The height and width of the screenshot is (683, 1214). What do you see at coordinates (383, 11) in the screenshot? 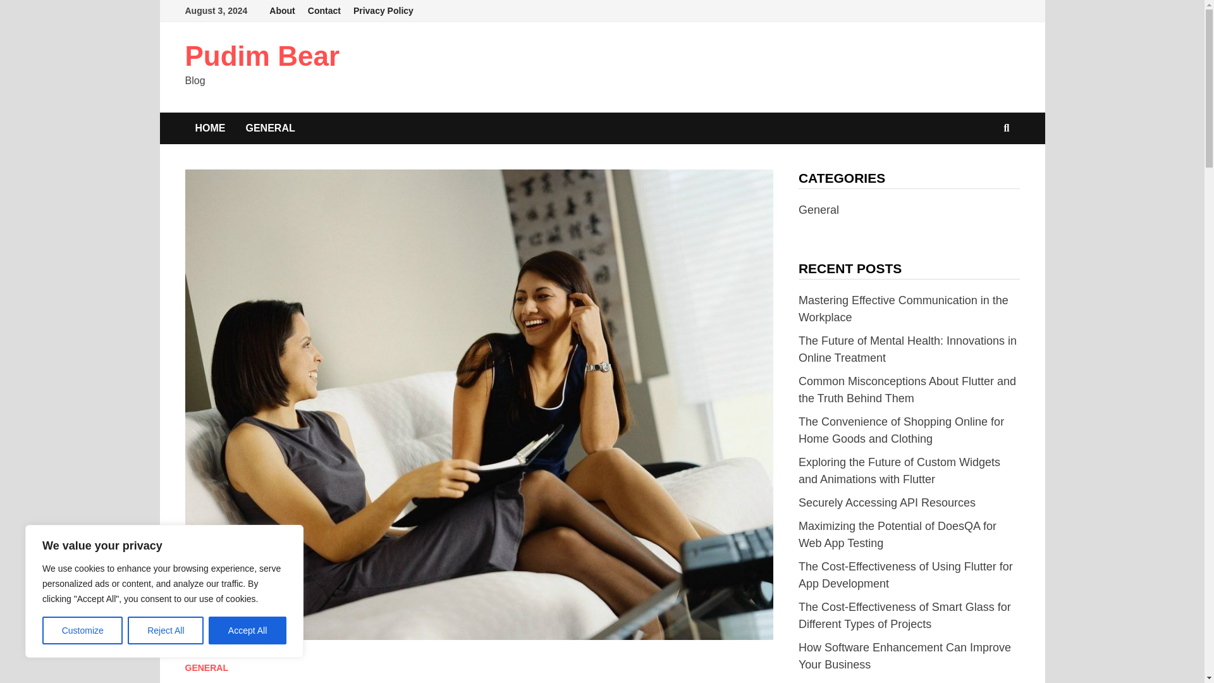
I see `Privacy Policy` at bounding box center [383, 11].